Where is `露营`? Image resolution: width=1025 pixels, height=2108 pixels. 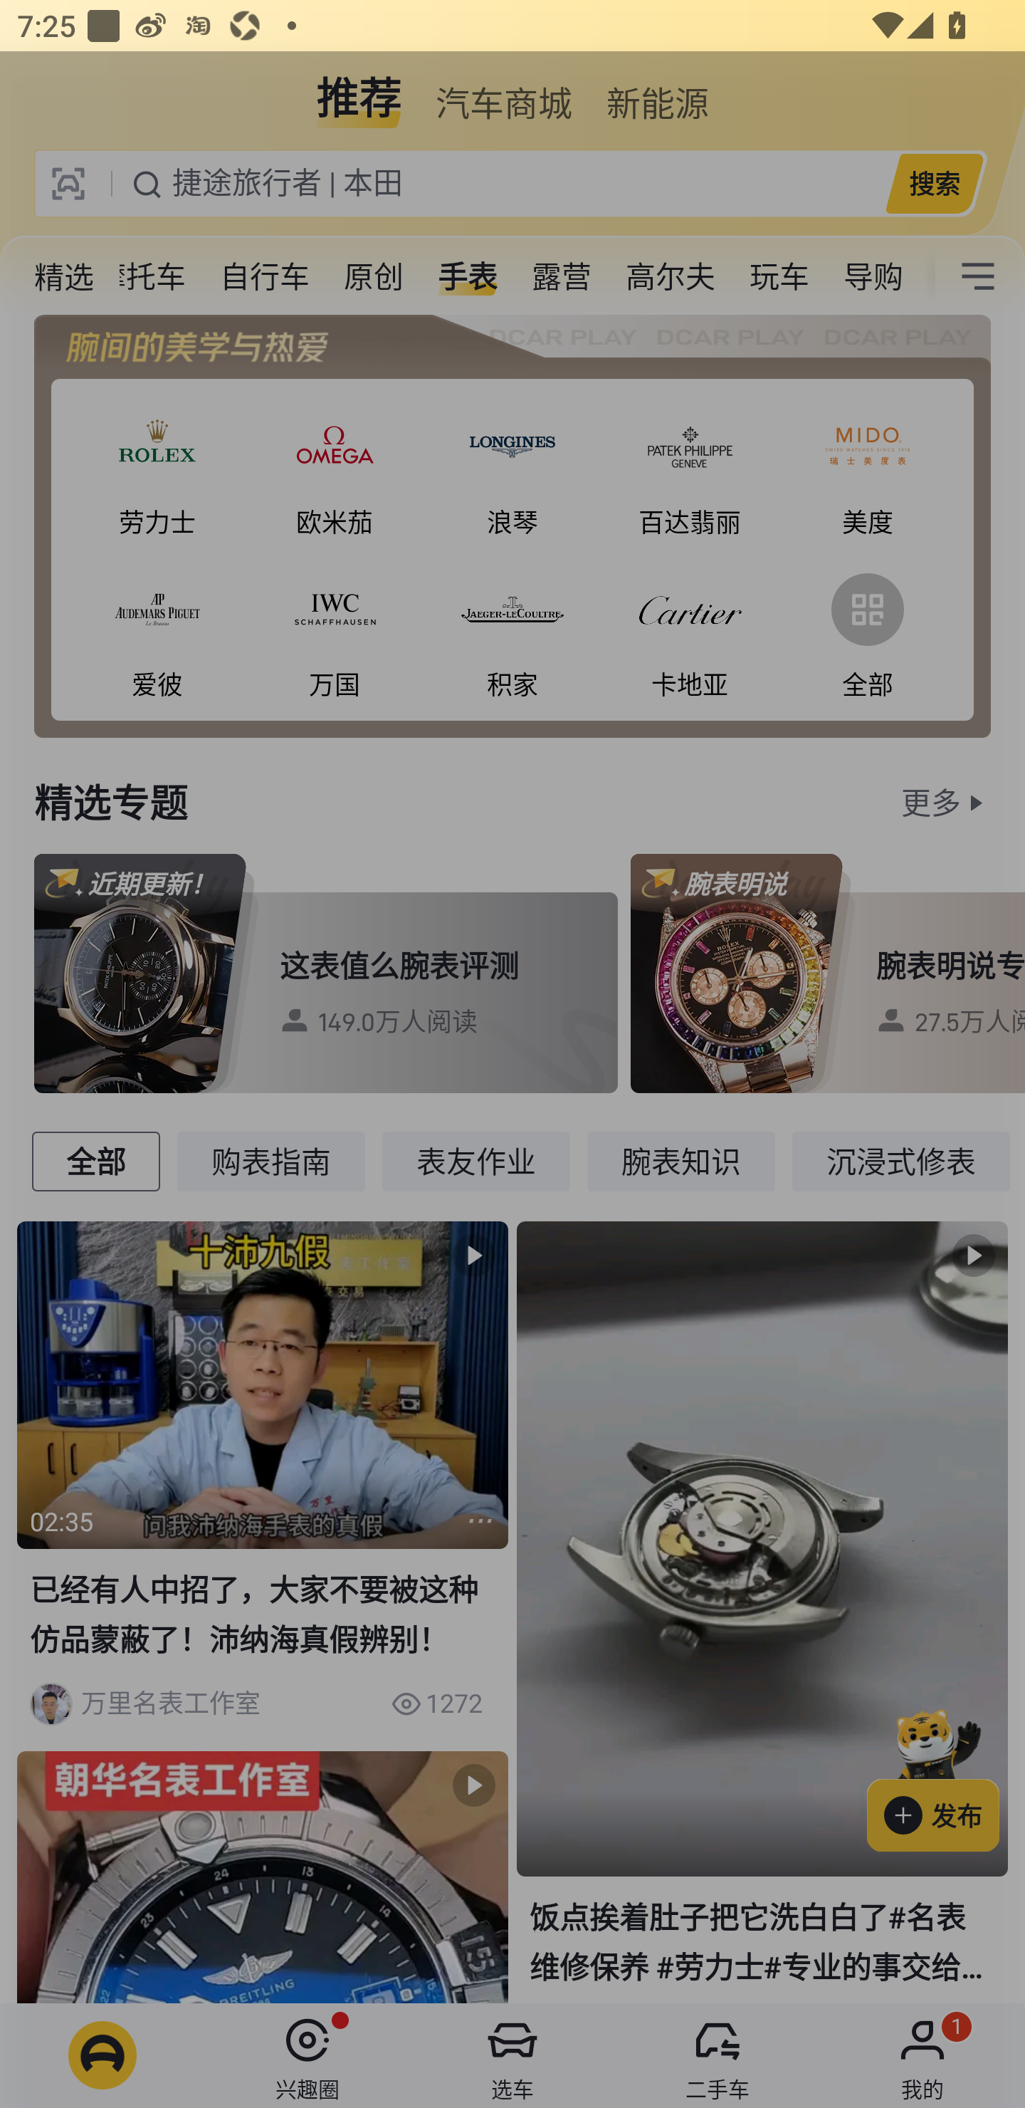
露营 is located at coordinates (561, 276).